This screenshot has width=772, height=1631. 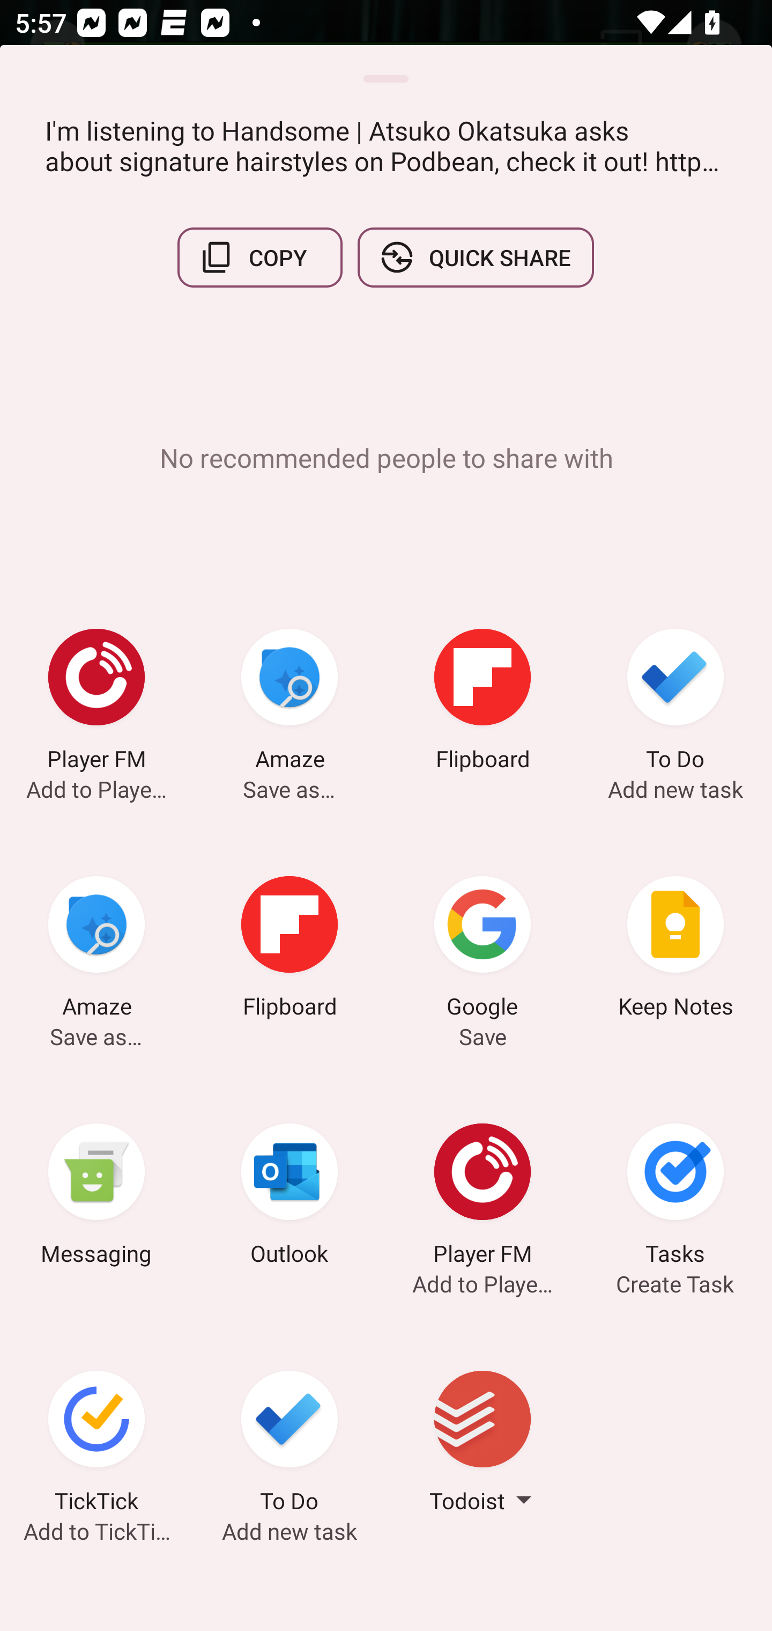 I want to click on Tasks Create Task, so click(x=675, y=1197).